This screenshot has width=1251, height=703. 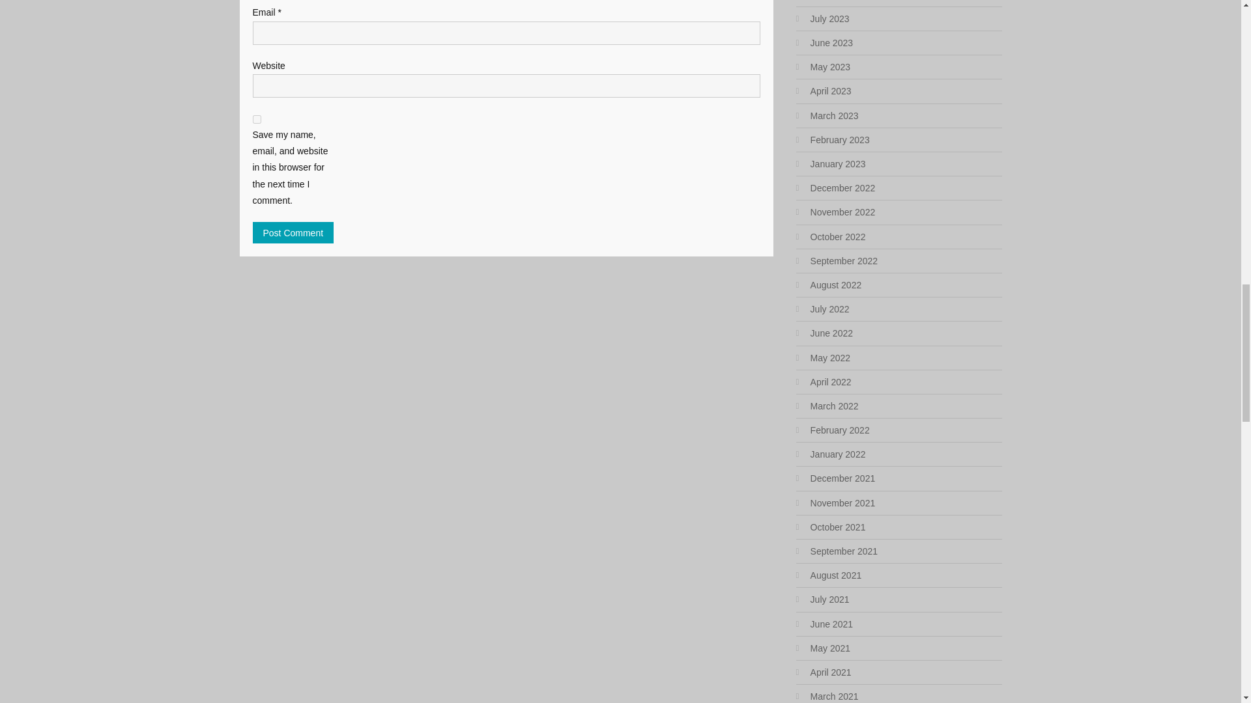 What do you see at coordinates (293, 232) in the screenshot?
I see `Post Comment` at bounding box center [293, 232].